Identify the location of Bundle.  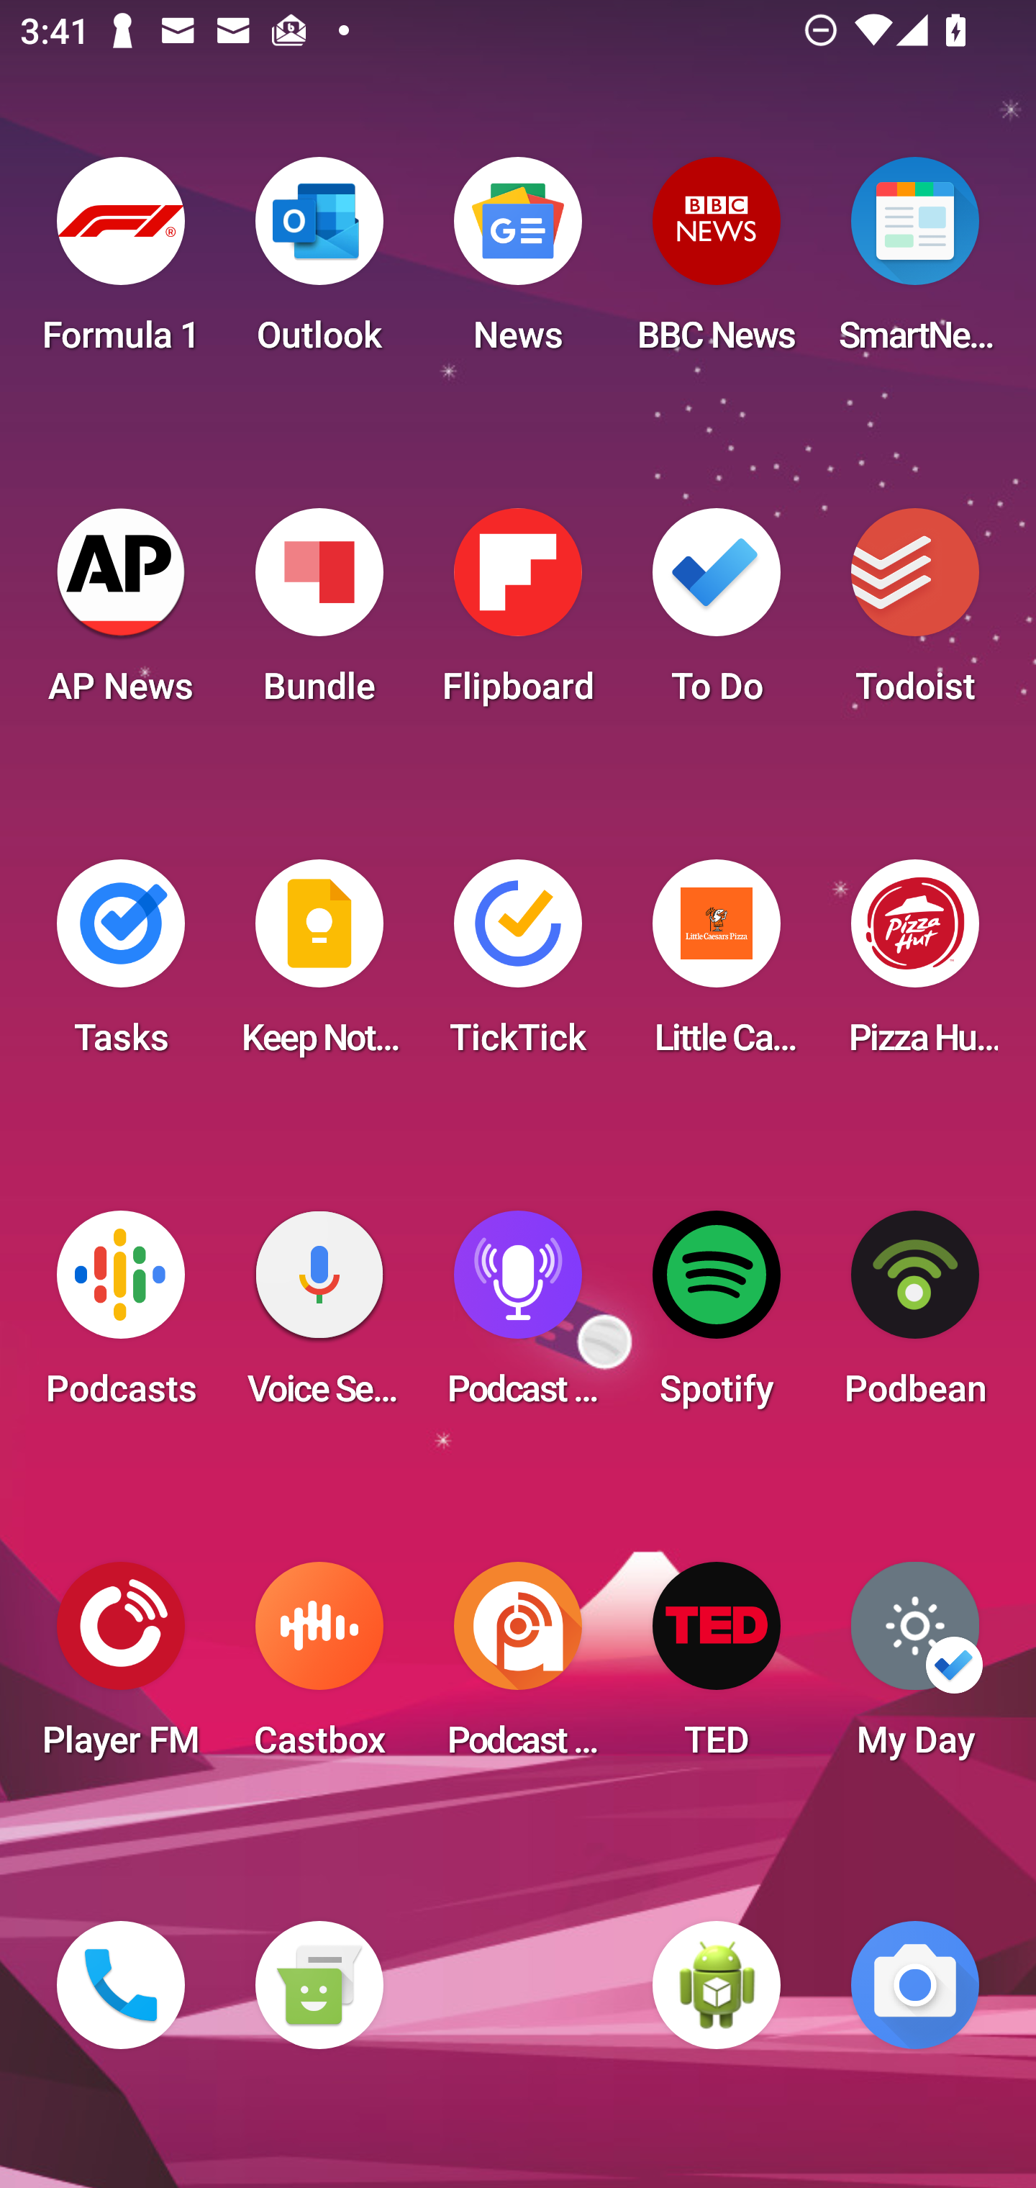
(319, 615).